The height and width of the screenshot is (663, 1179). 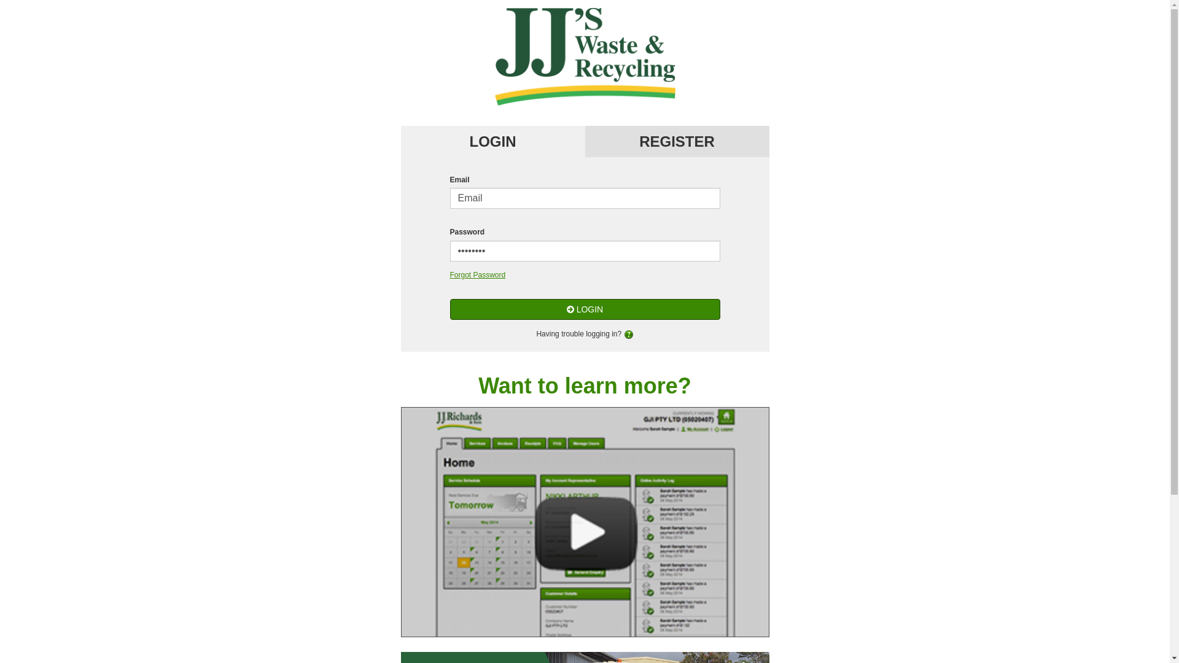 I want to click on LOGIN, so click(x=585, y=309).